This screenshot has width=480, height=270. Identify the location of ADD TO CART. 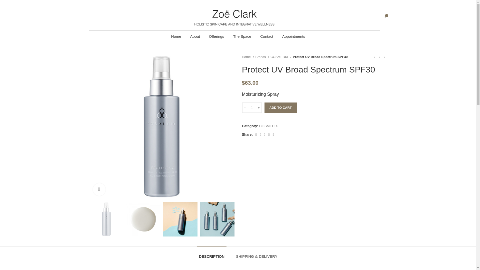
(280, 108).